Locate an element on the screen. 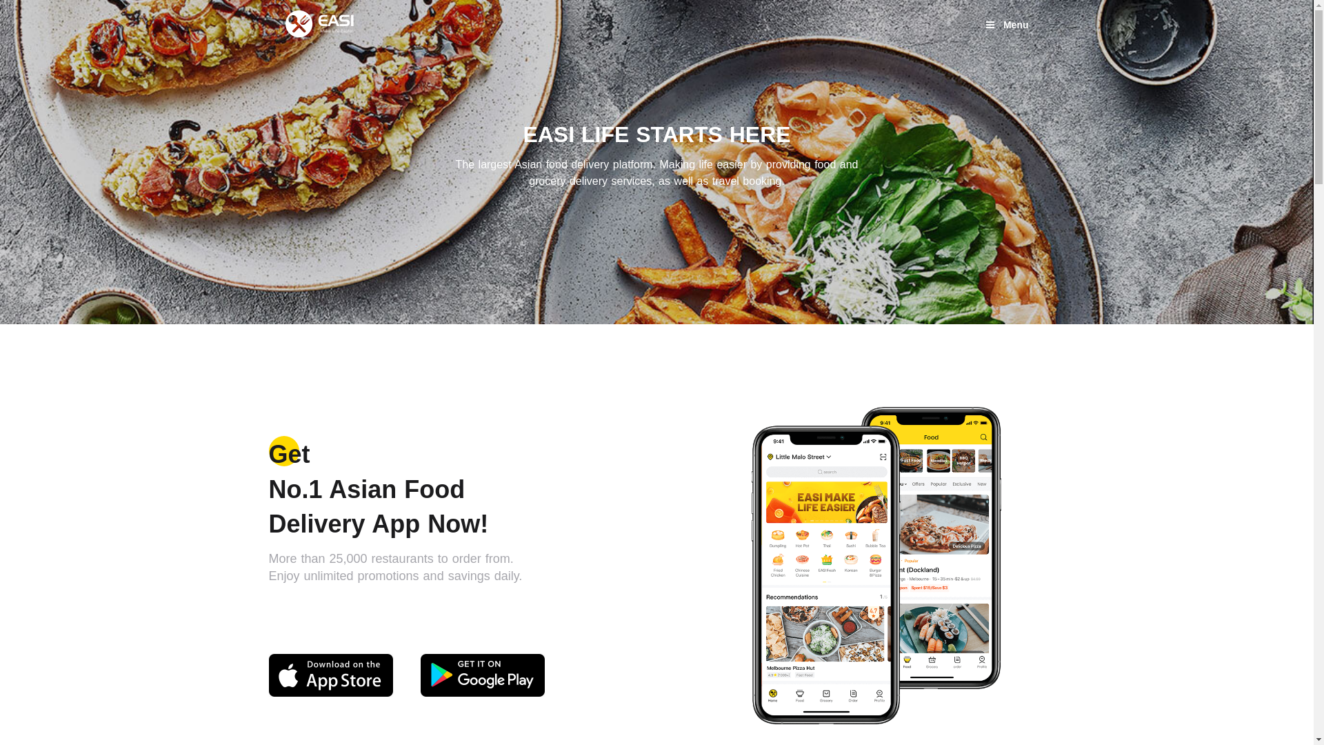 This screenshot has height=745, width=1324. Menu is located at coordinates (1007, 24).